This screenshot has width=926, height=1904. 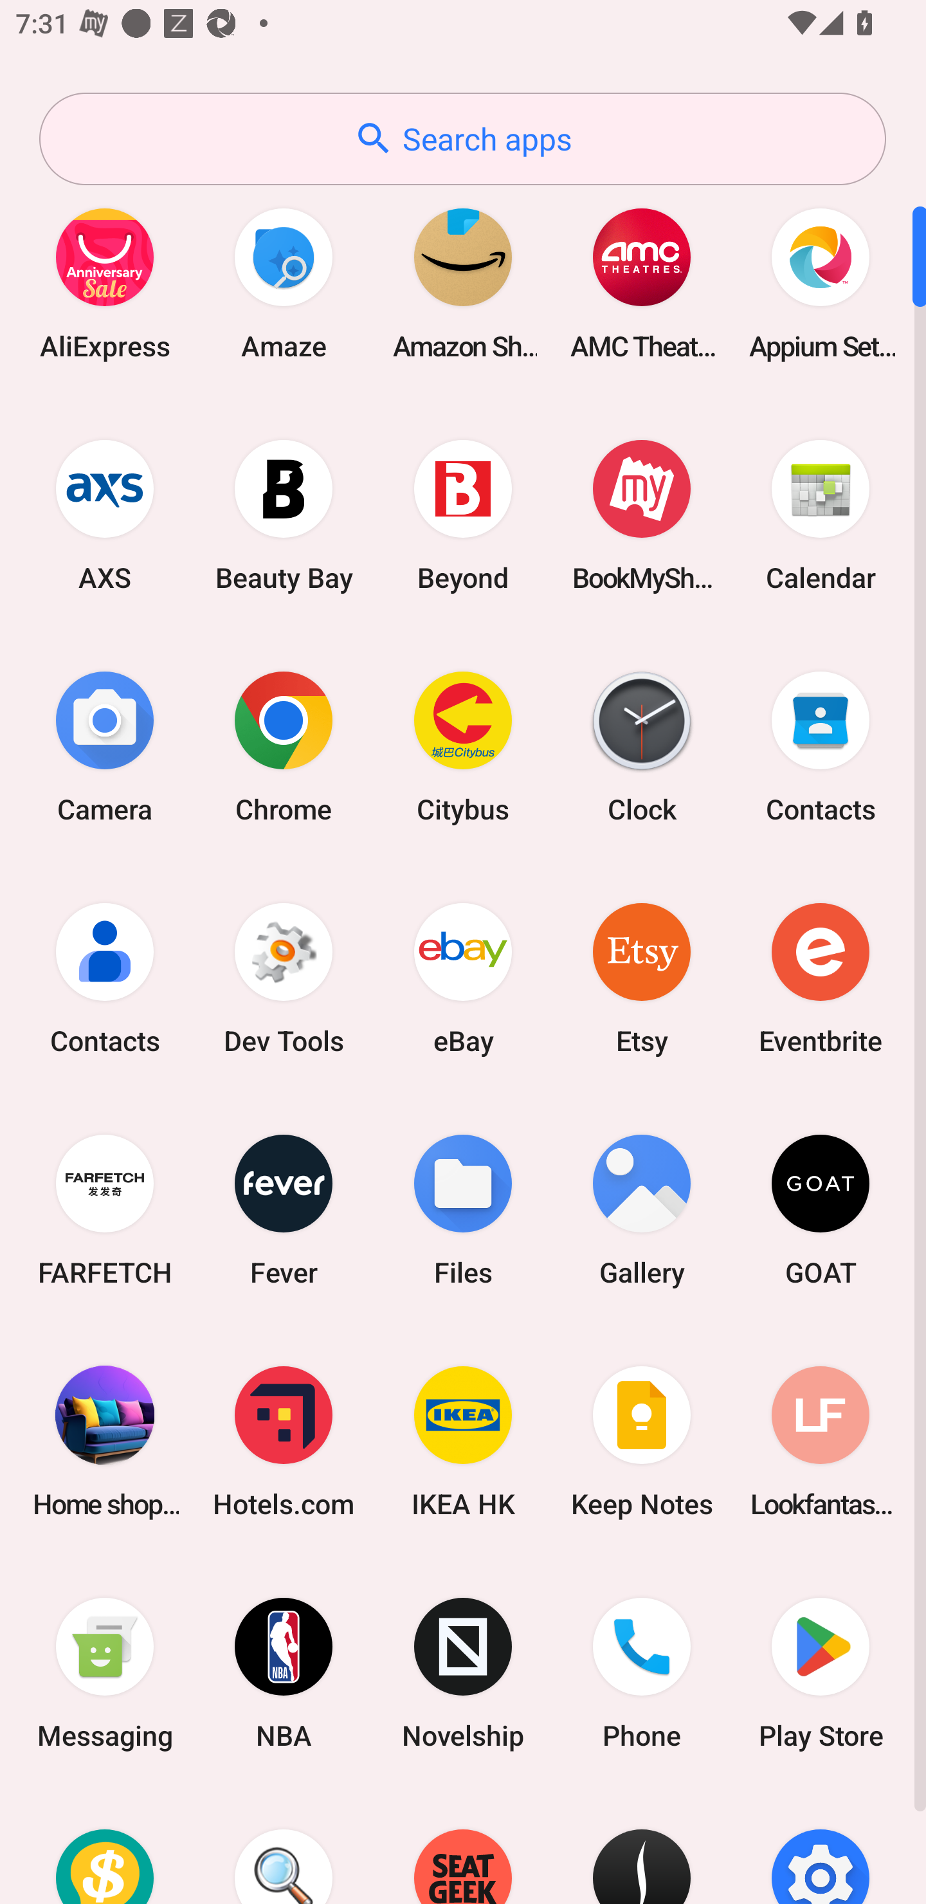 What do you see at coordinates (284, 515) in the screenshot?
I see `Beauty Bay` at bounding box center [284, 515].